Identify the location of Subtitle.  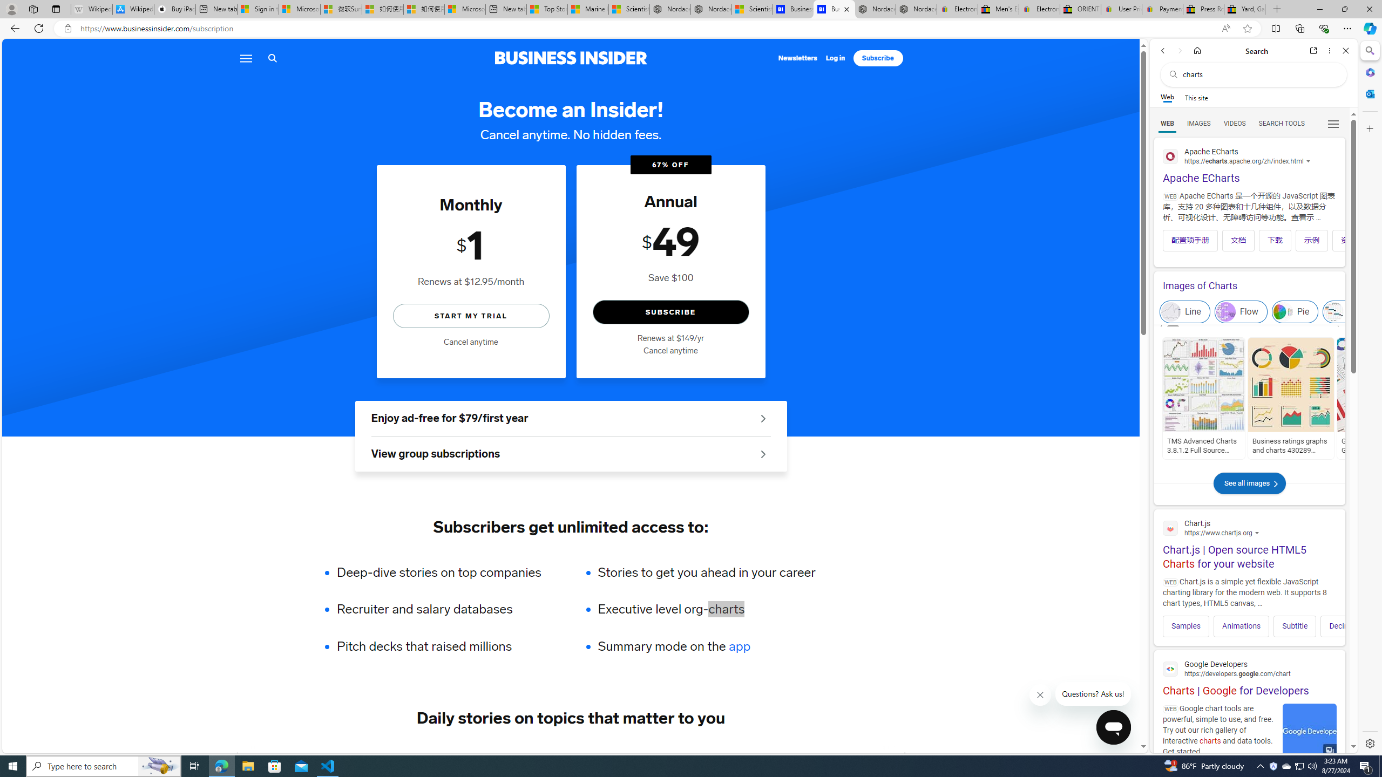
(1295, 626).